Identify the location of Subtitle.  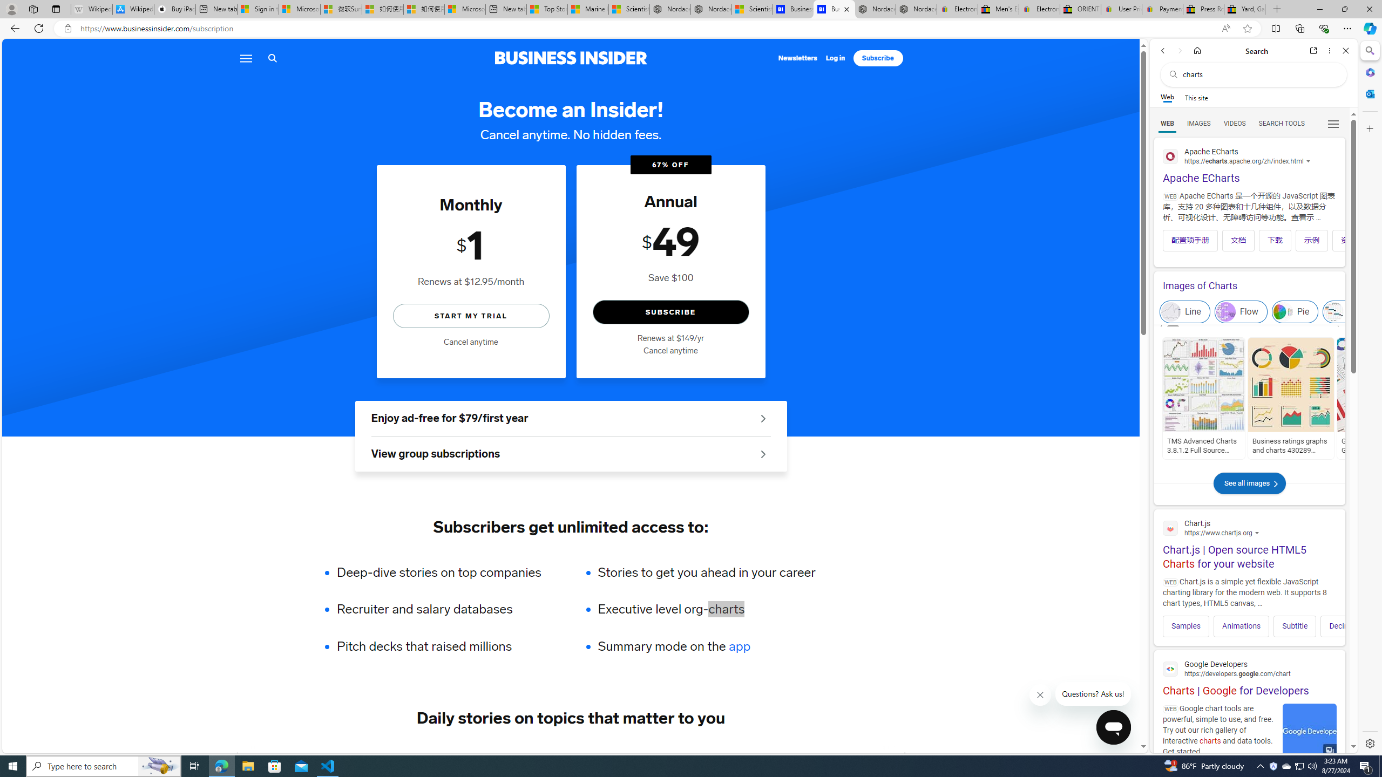
(1295, 626).